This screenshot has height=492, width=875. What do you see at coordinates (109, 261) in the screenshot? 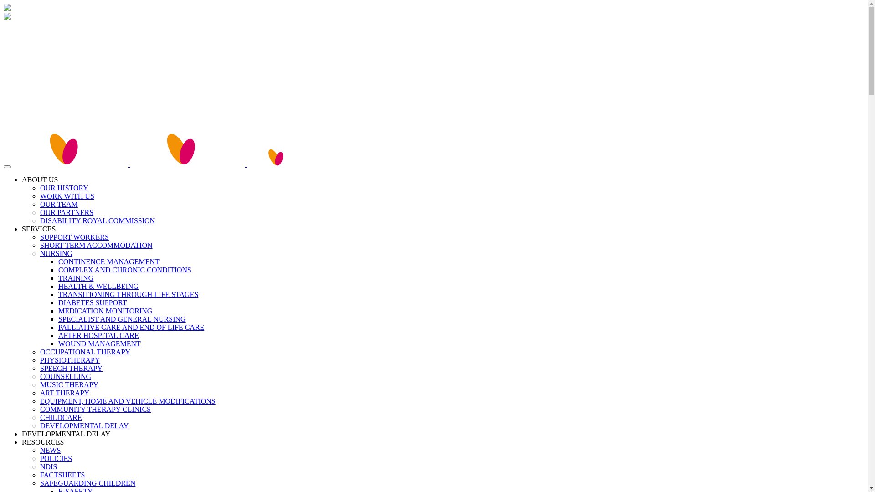
I see `CONTINENCE MANAGEMENT` at bounding box center [109, 261].